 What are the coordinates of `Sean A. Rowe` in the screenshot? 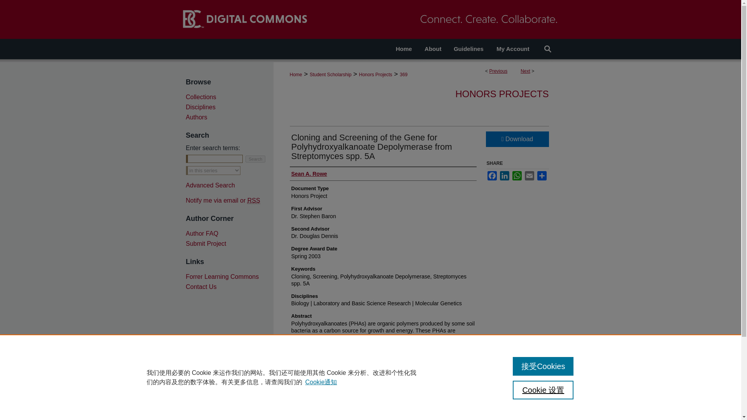 It's located at (309, 173).